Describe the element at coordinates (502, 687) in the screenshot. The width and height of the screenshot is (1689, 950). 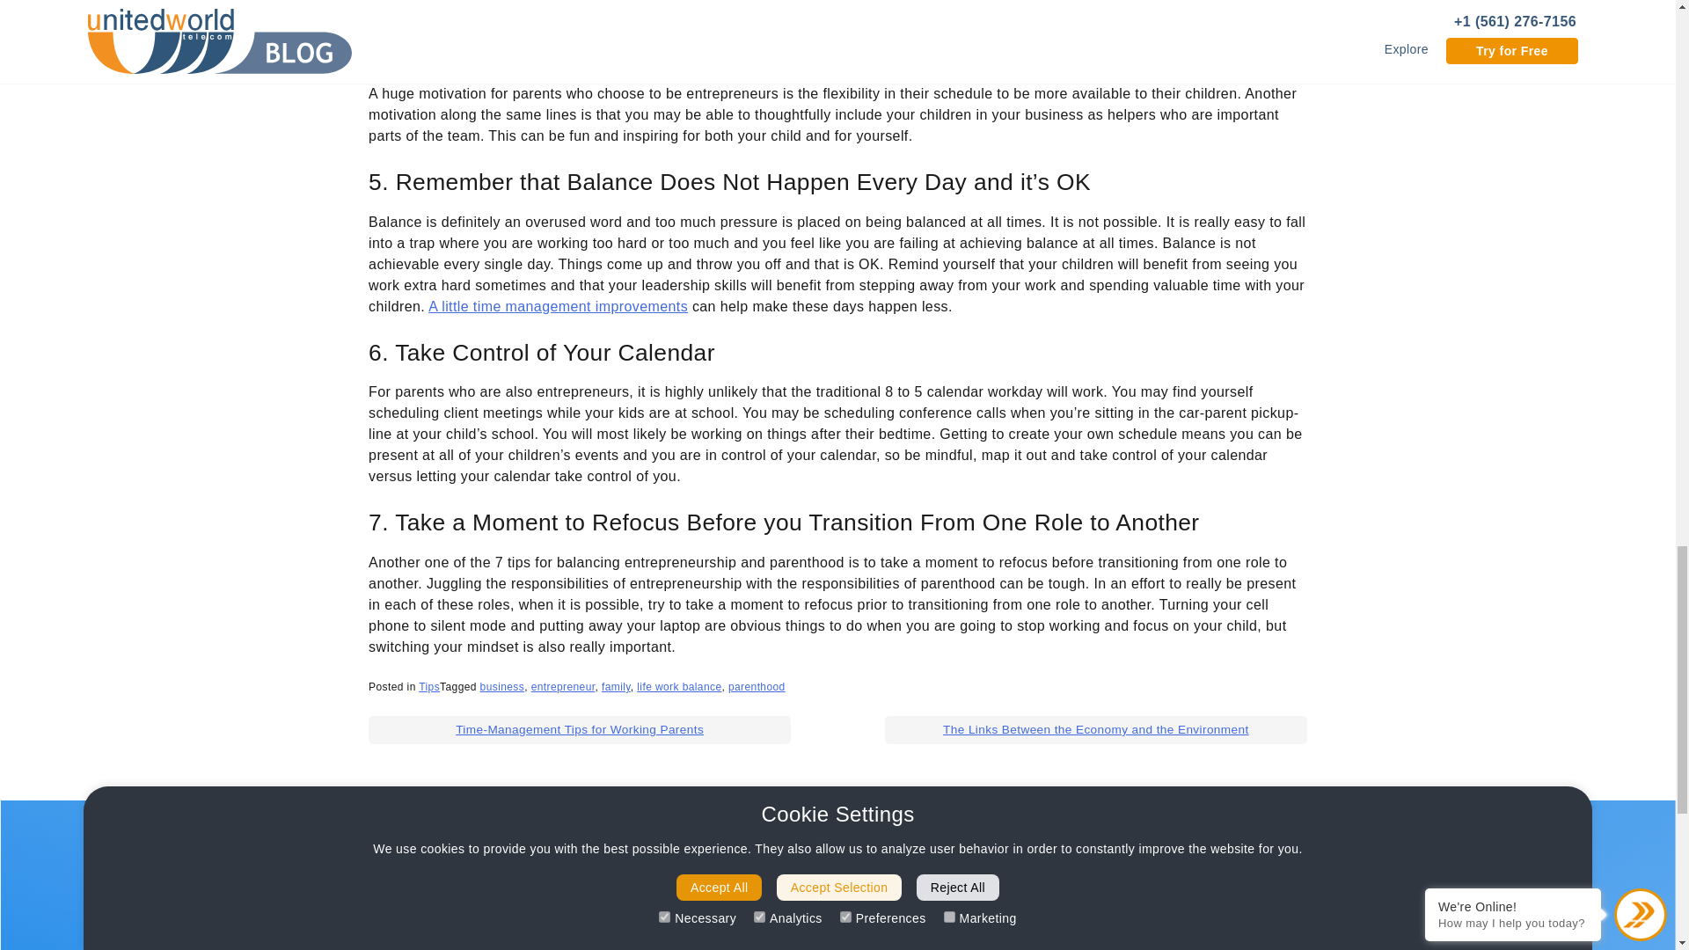
I see `business` at that location.